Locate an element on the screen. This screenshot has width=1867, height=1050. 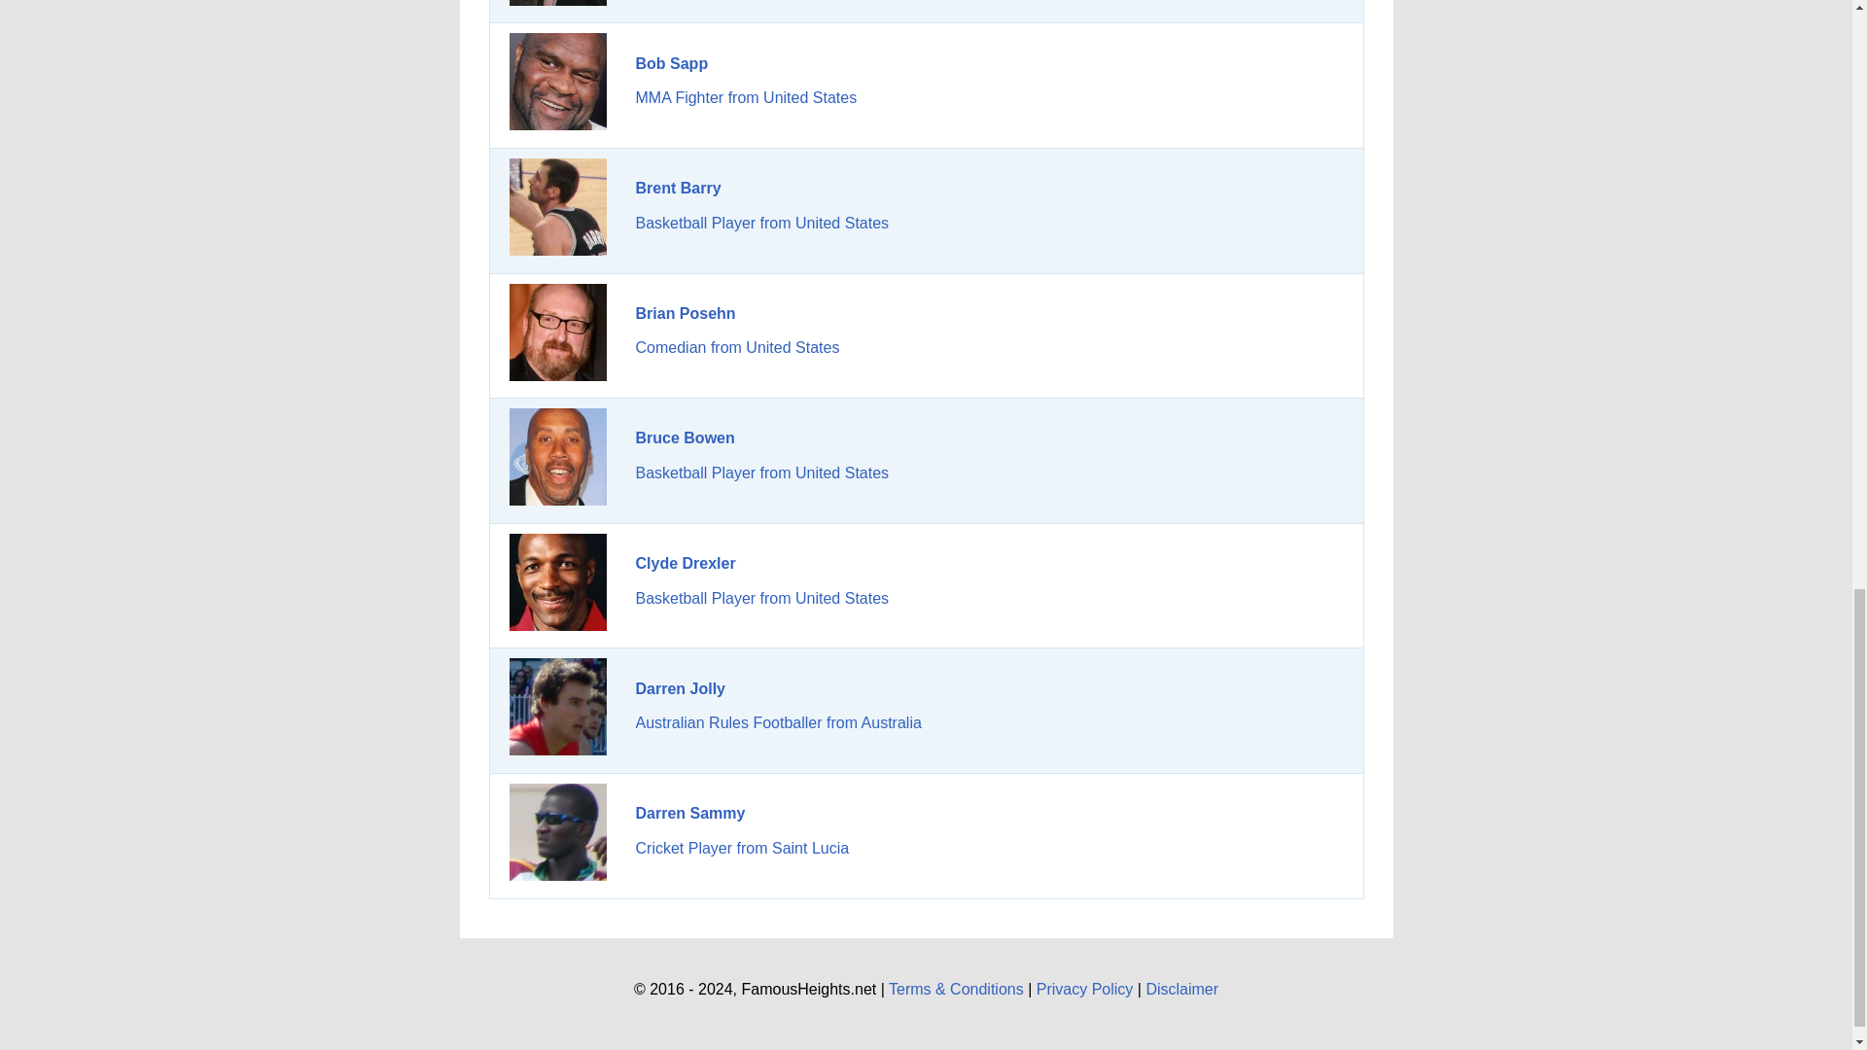
Brian Posehn is located at coordinates (558, 332).